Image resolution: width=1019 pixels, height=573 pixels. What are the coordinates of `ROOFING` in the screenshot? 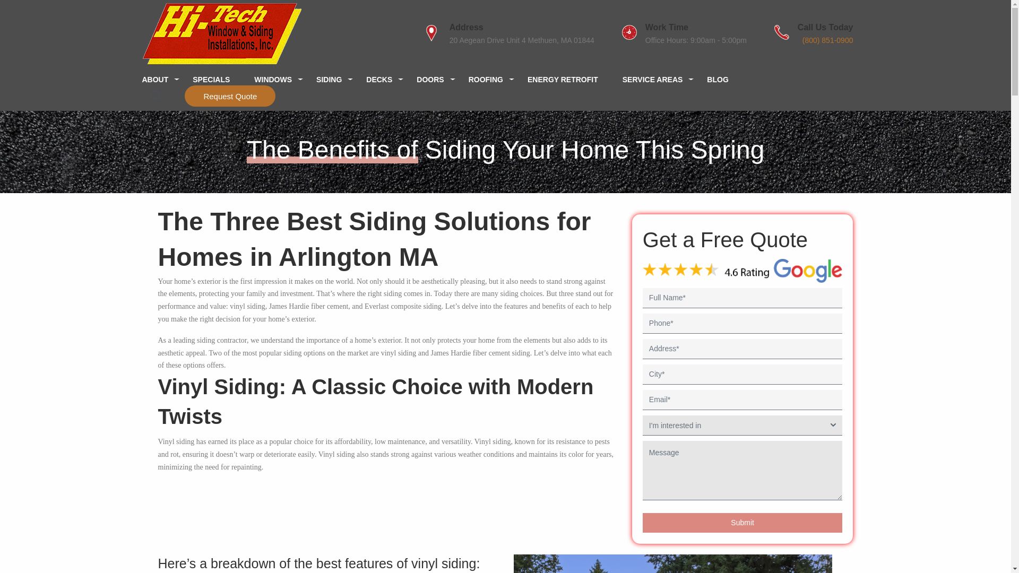 It's located at (492, 80).